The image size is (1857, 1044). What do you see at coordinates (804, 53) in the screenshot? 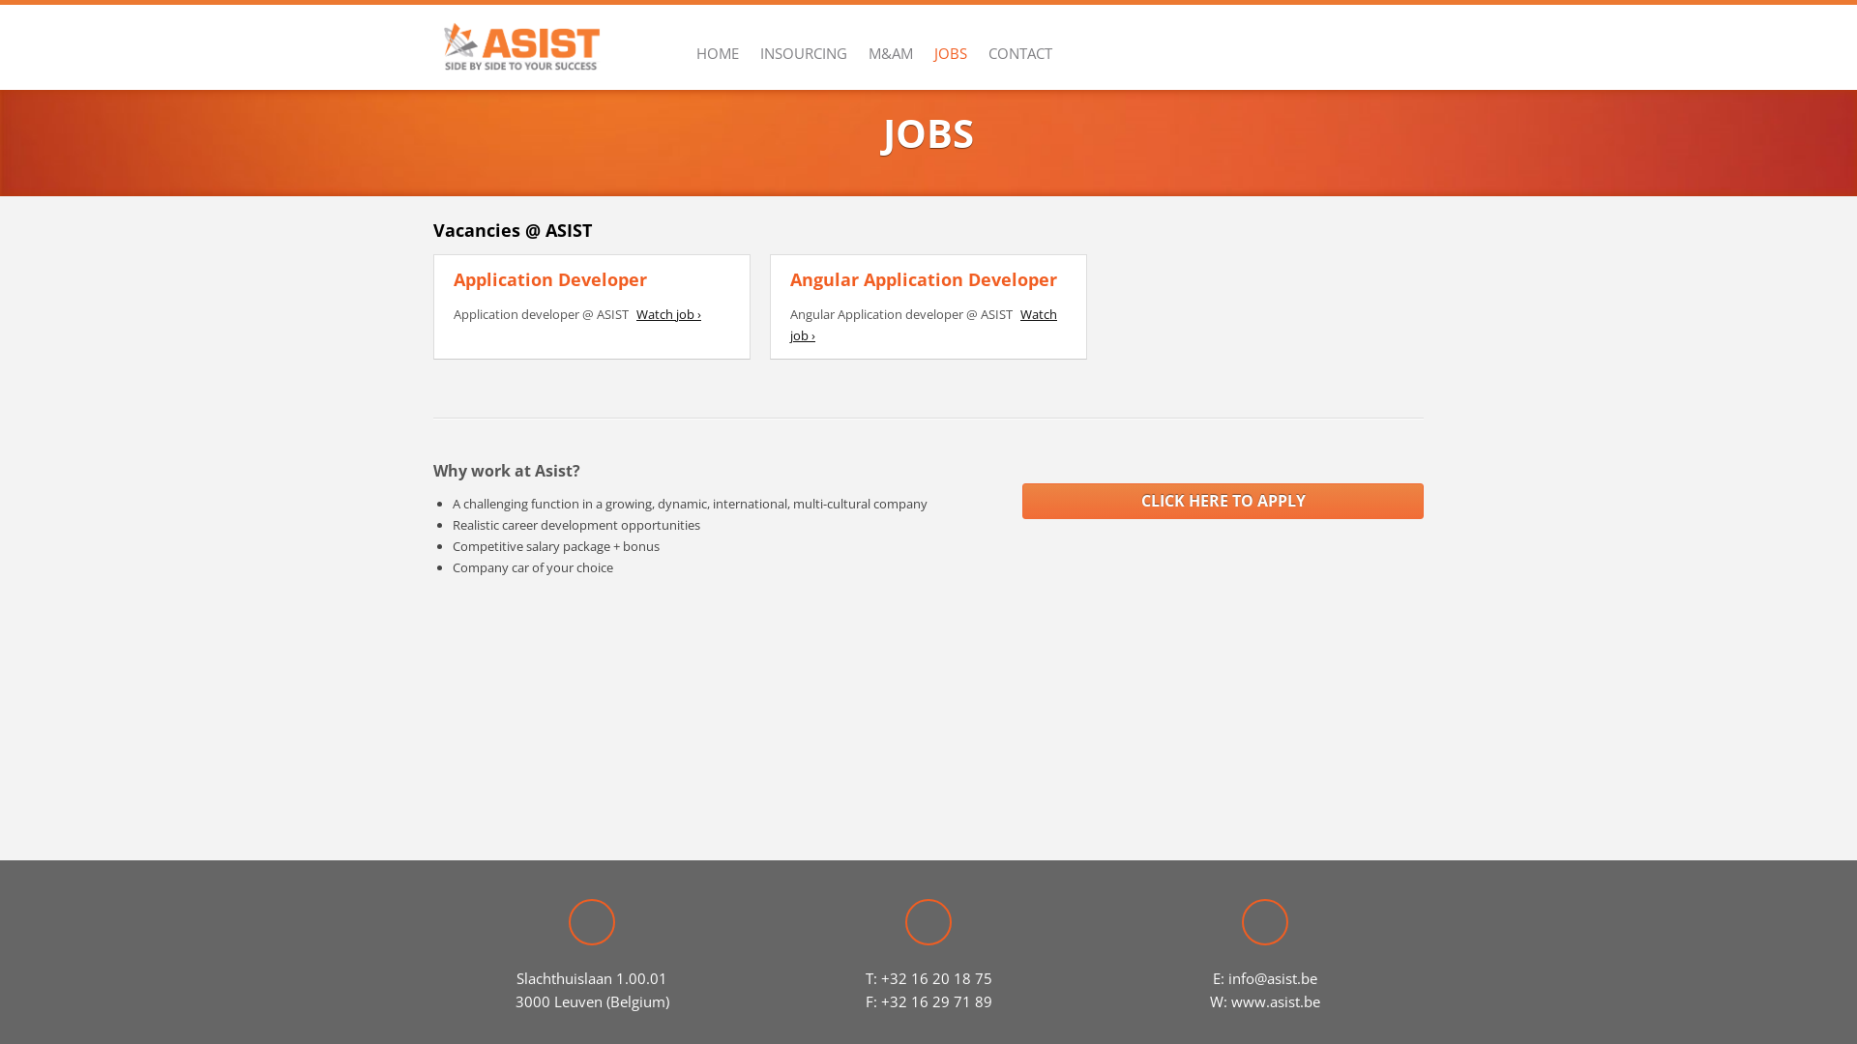
I see `INSOURCING` at bounding box center [804, 53].